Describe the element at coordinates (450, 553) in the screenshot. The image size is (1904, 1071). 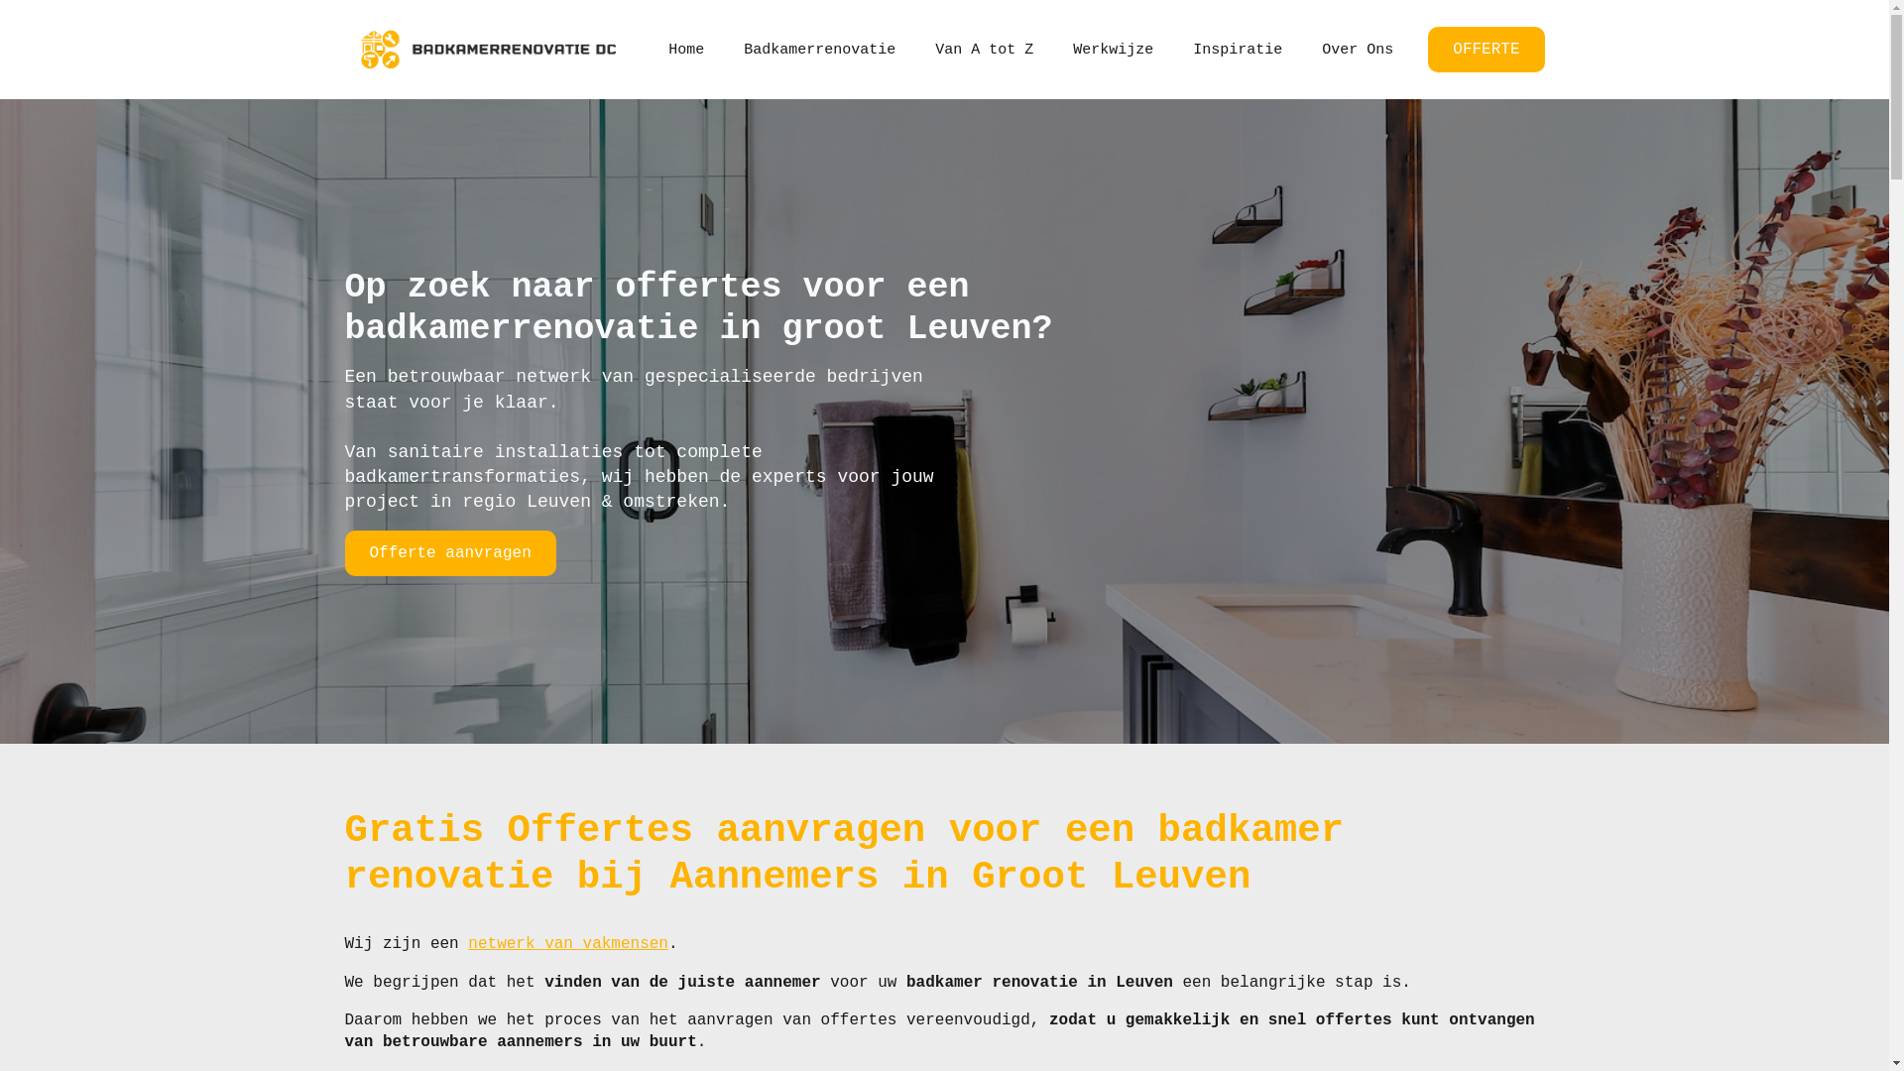
I see `Offerte aanvragen` at that location.